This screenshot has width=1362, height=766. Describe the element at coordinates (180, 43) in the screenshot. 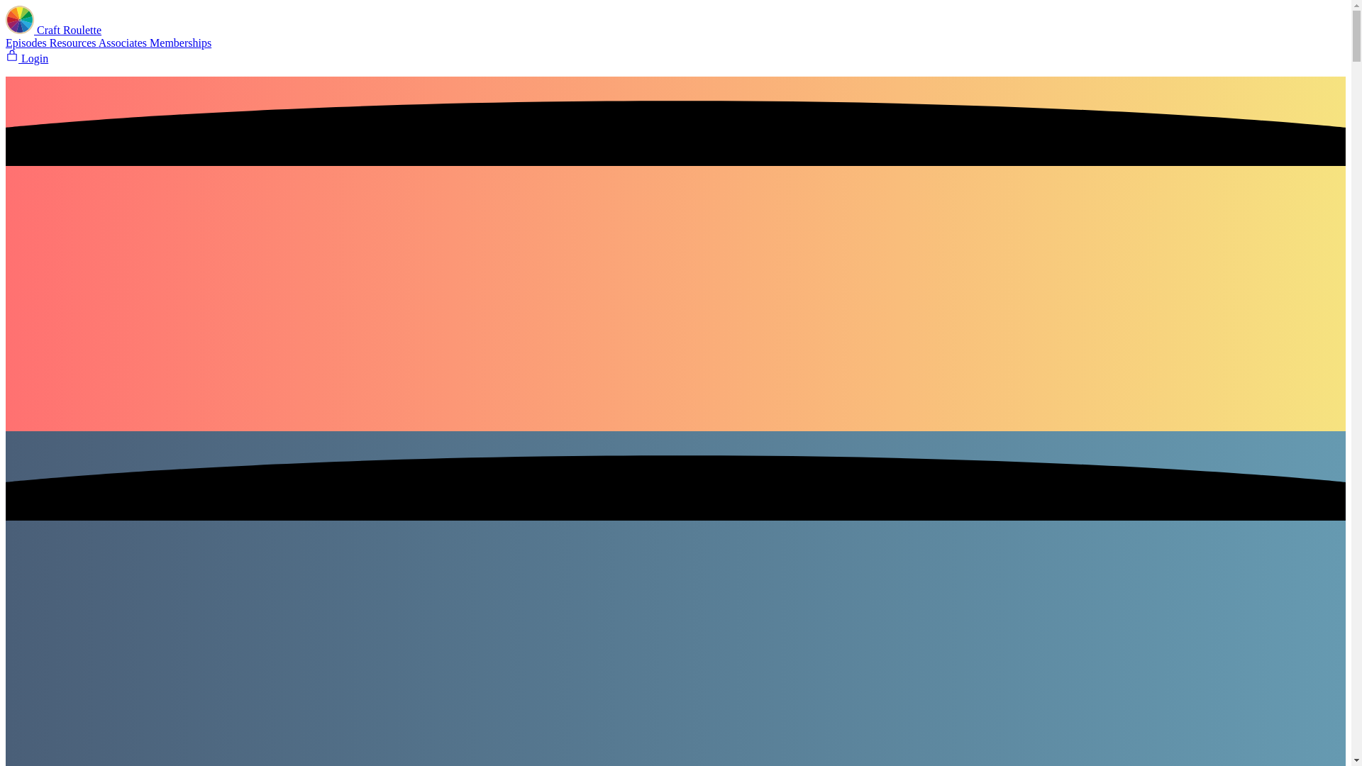

I see `Memberships` at that location.